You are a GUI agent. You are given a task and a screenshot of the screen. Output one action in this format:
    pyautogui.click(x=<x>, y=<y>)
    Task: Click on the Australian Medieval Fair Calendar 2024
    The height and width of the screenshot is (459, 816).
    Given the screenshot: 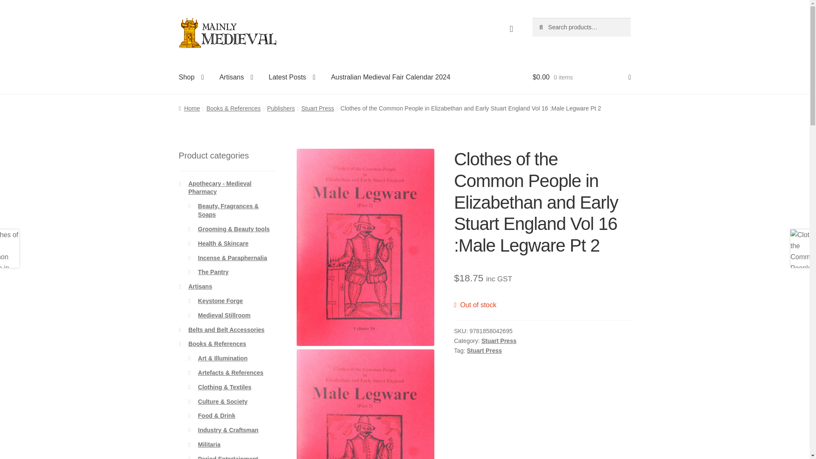 What is the action you would take?
    pyautogui.click(x=390, y=77)
    